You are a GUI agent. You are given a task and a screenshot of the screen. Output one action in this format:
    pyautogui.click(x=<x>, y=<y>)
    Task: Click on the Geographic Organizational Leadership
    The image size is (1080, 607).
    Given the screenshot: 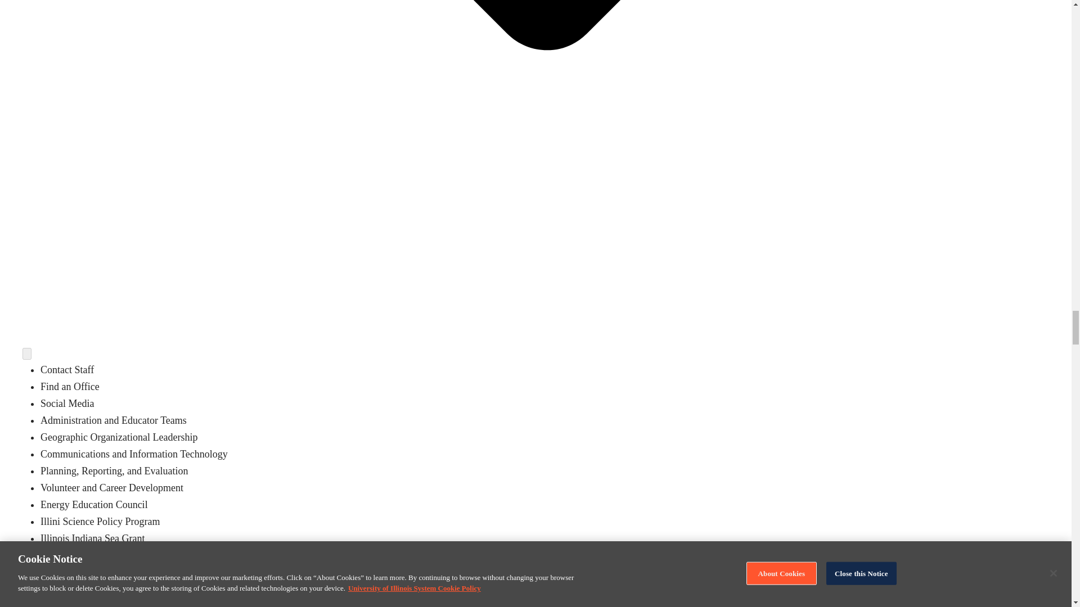 What is the action you would take?
    pyautogui.click(x=119, y=437)
    